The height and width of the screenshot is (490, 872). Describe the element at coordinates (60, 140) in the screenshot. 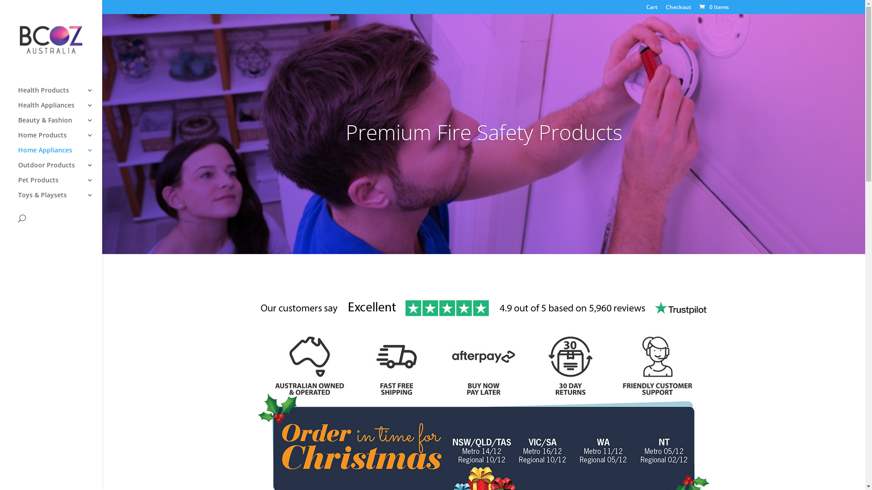

I see `Home Products` at that location.